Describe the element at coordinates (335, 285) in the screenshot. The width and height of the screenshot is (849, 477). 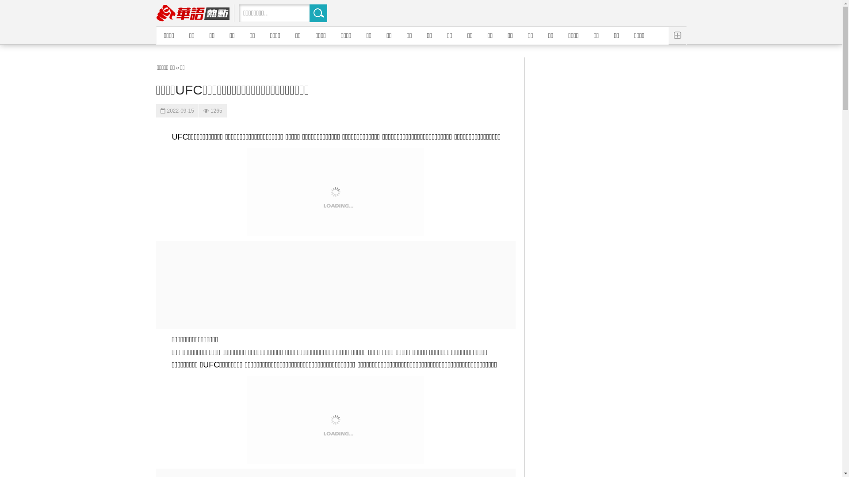
I see `Advertisement` at that location.